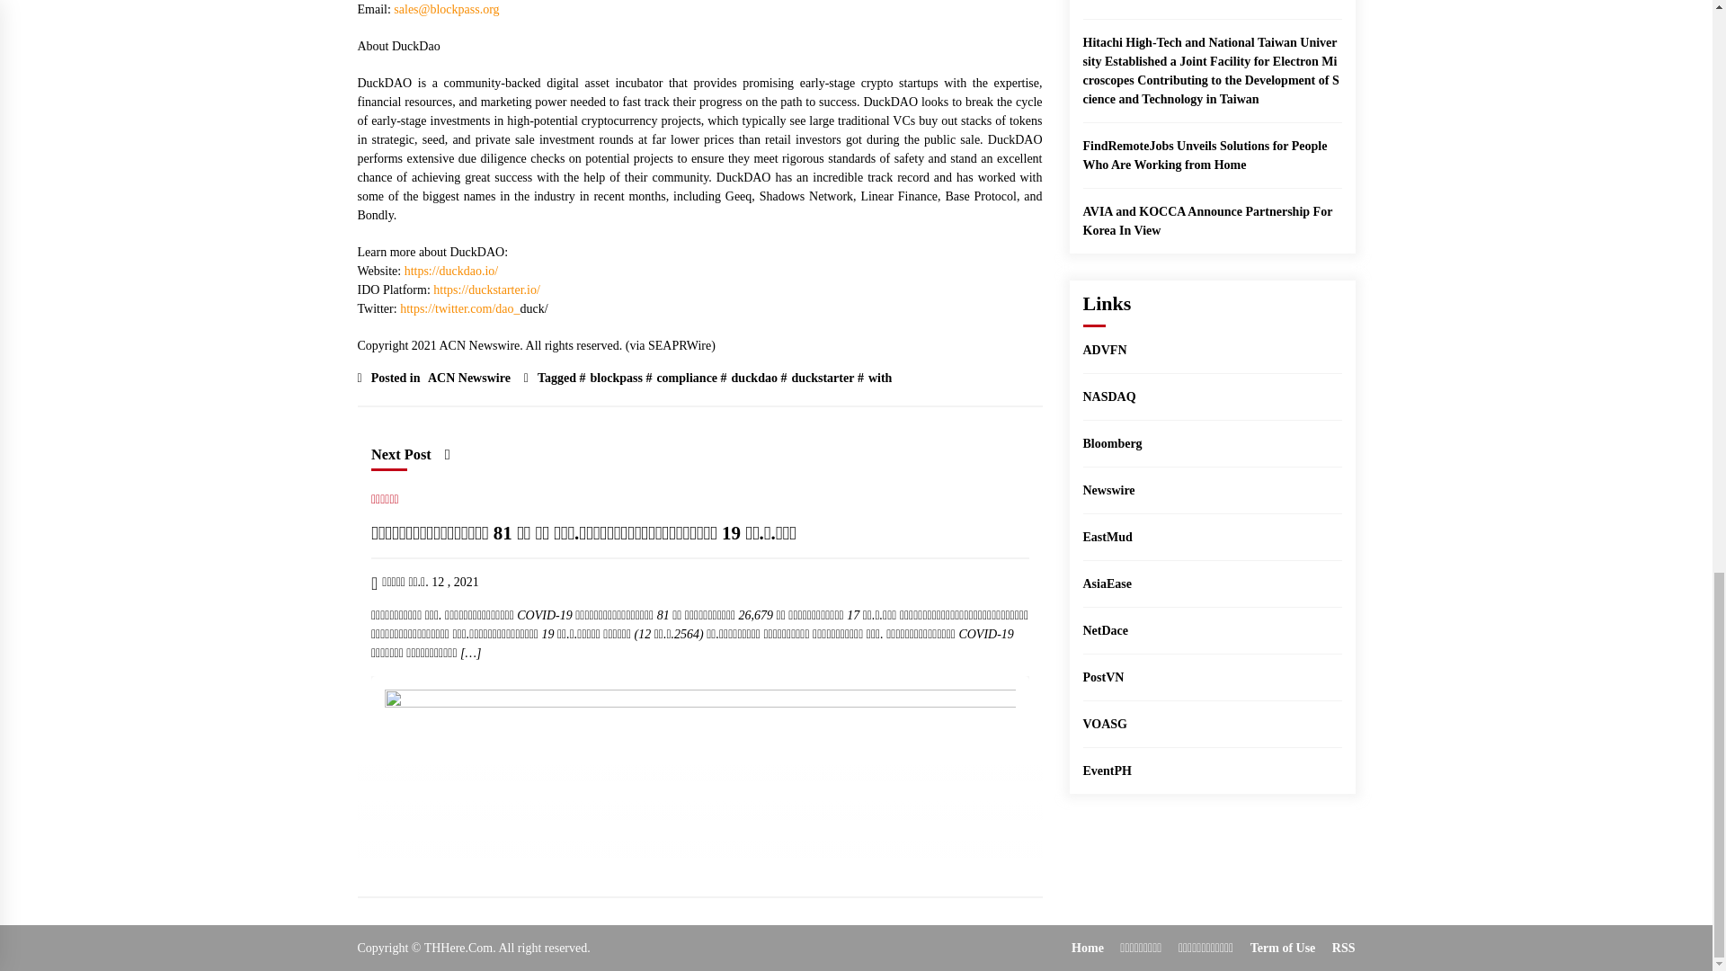  I want to click on duckstarter, so click(820, 378).